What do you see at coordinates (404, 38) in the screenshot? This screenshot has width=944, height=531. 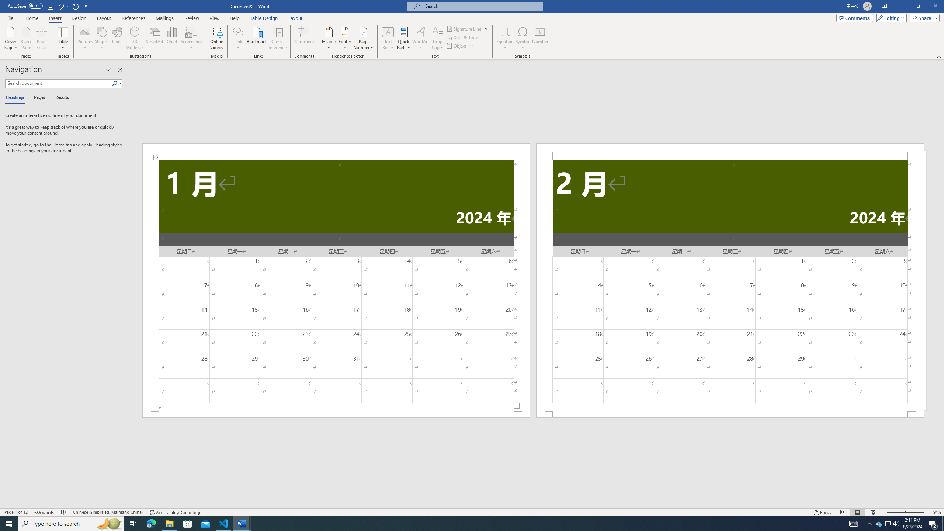 I see `Quick Parts` at bounding box center [404, 38].